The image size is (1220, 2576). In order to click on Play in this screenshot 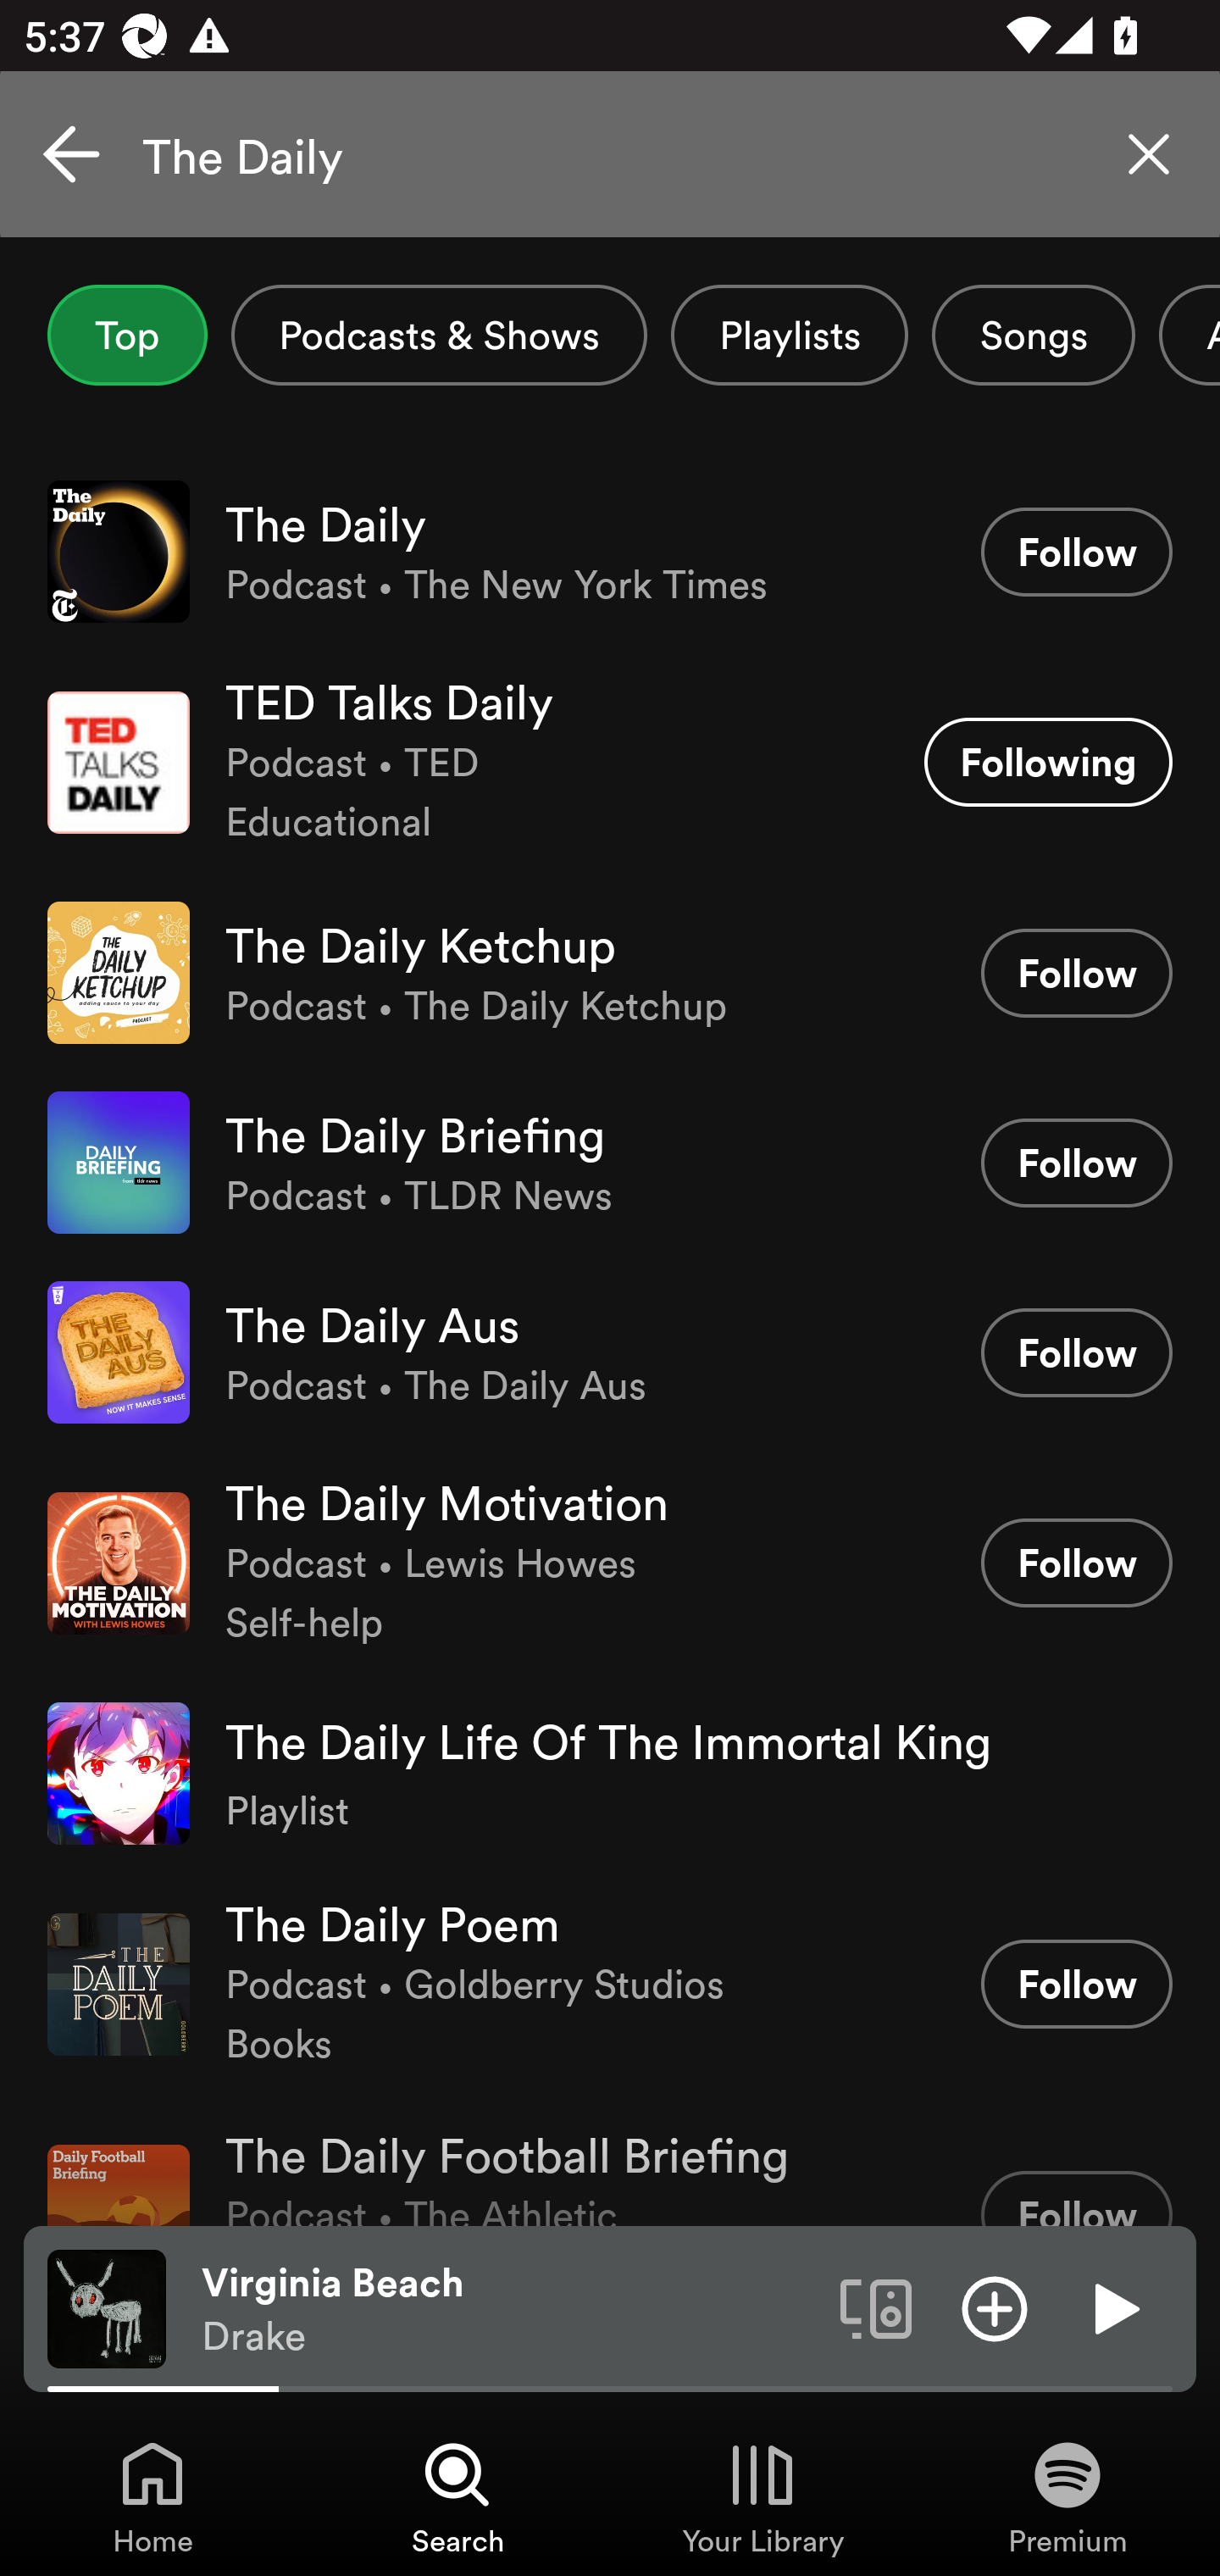, I will do `click(1113, 2307)`.